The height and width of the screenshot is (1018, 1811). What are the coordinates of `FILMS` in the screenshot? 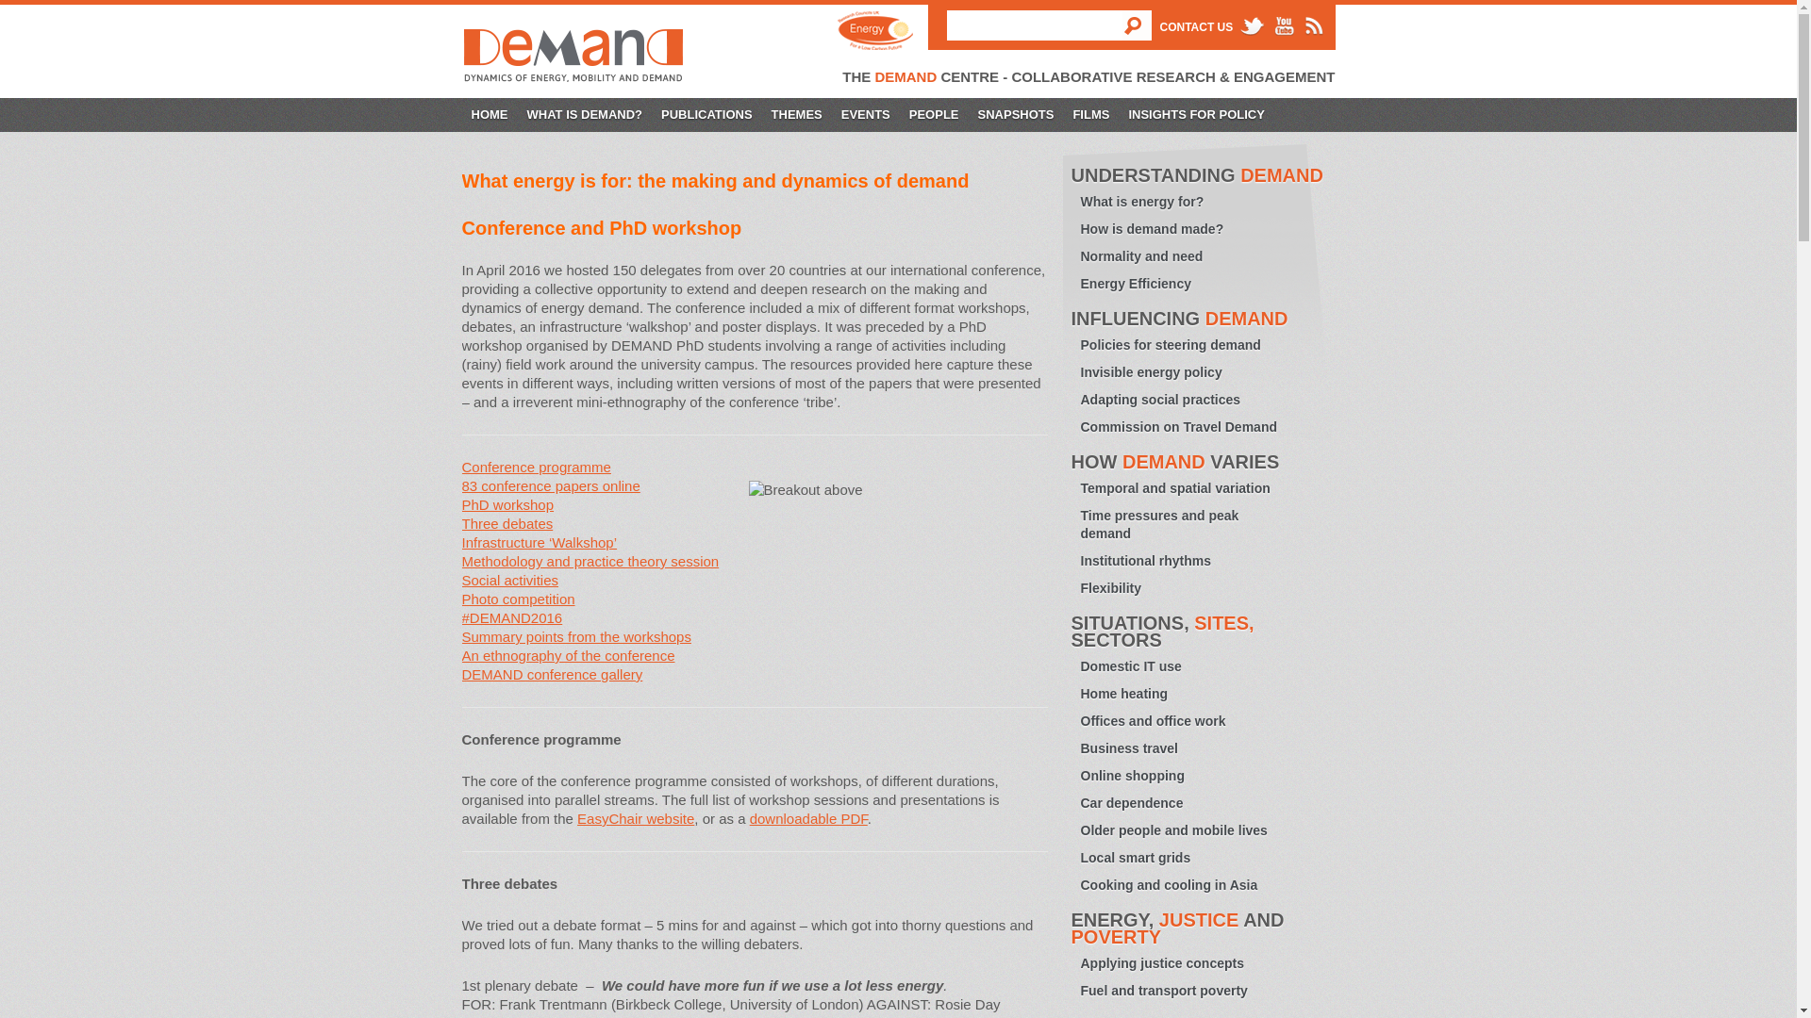 It's located at (1090, 115).